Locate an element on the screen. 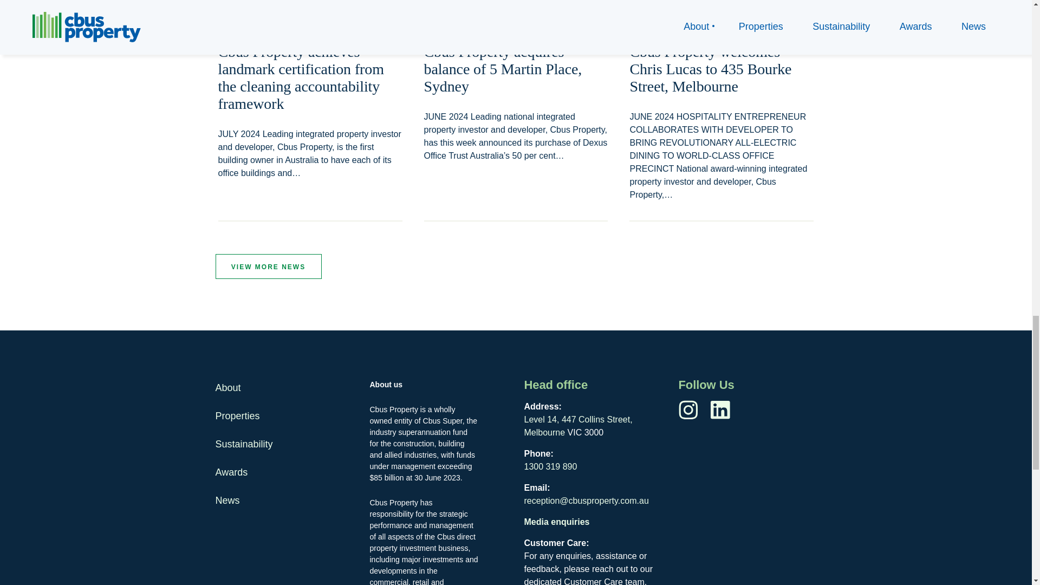 This screenshot has height=585, width=1040. Melbourne is located at coordinates (545, 432).